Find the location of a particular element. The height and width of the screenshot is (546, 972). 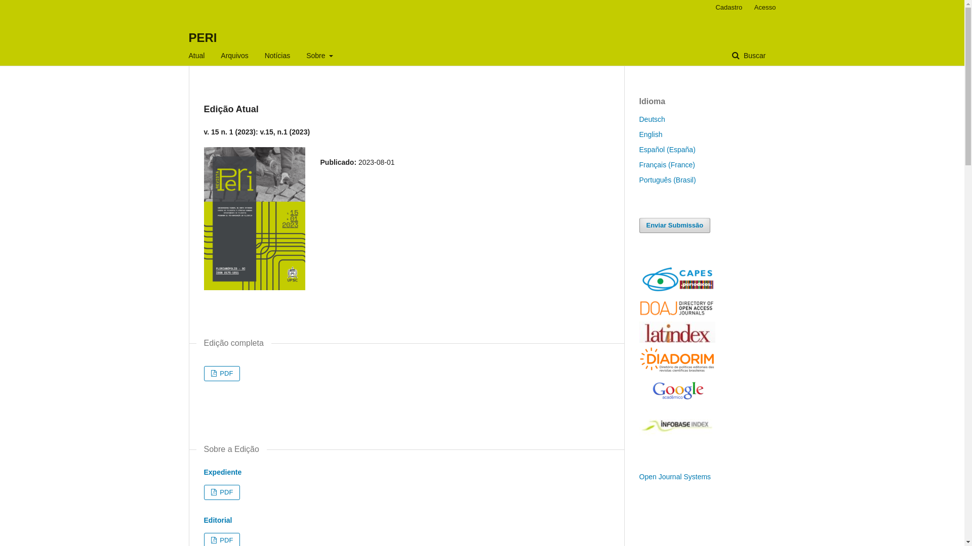

Sobre is located at coordinates (320, 56).